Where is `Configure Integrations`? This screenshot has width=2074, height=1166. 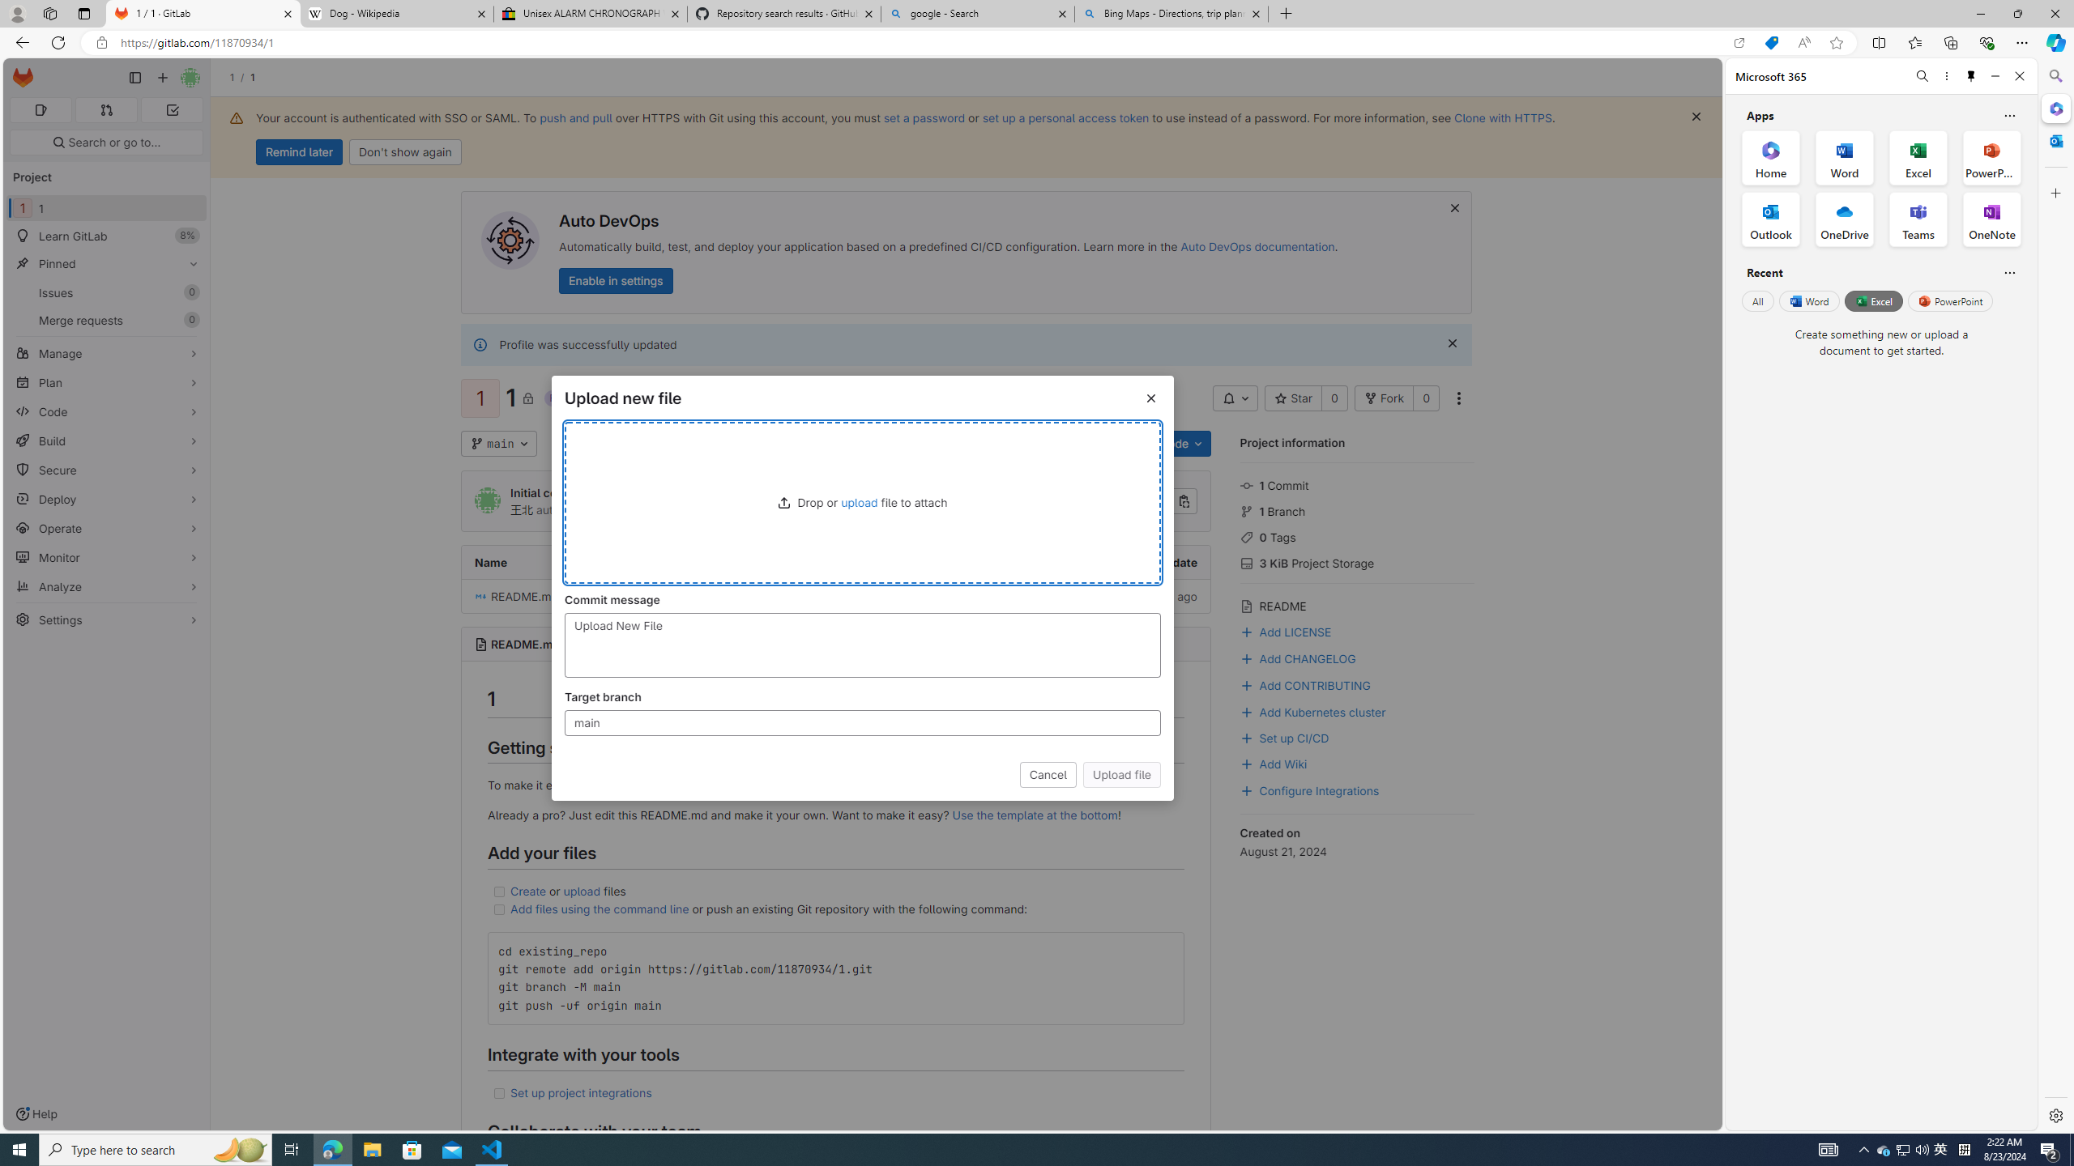 Configure Integrations is located at coordinates (1309, 789).